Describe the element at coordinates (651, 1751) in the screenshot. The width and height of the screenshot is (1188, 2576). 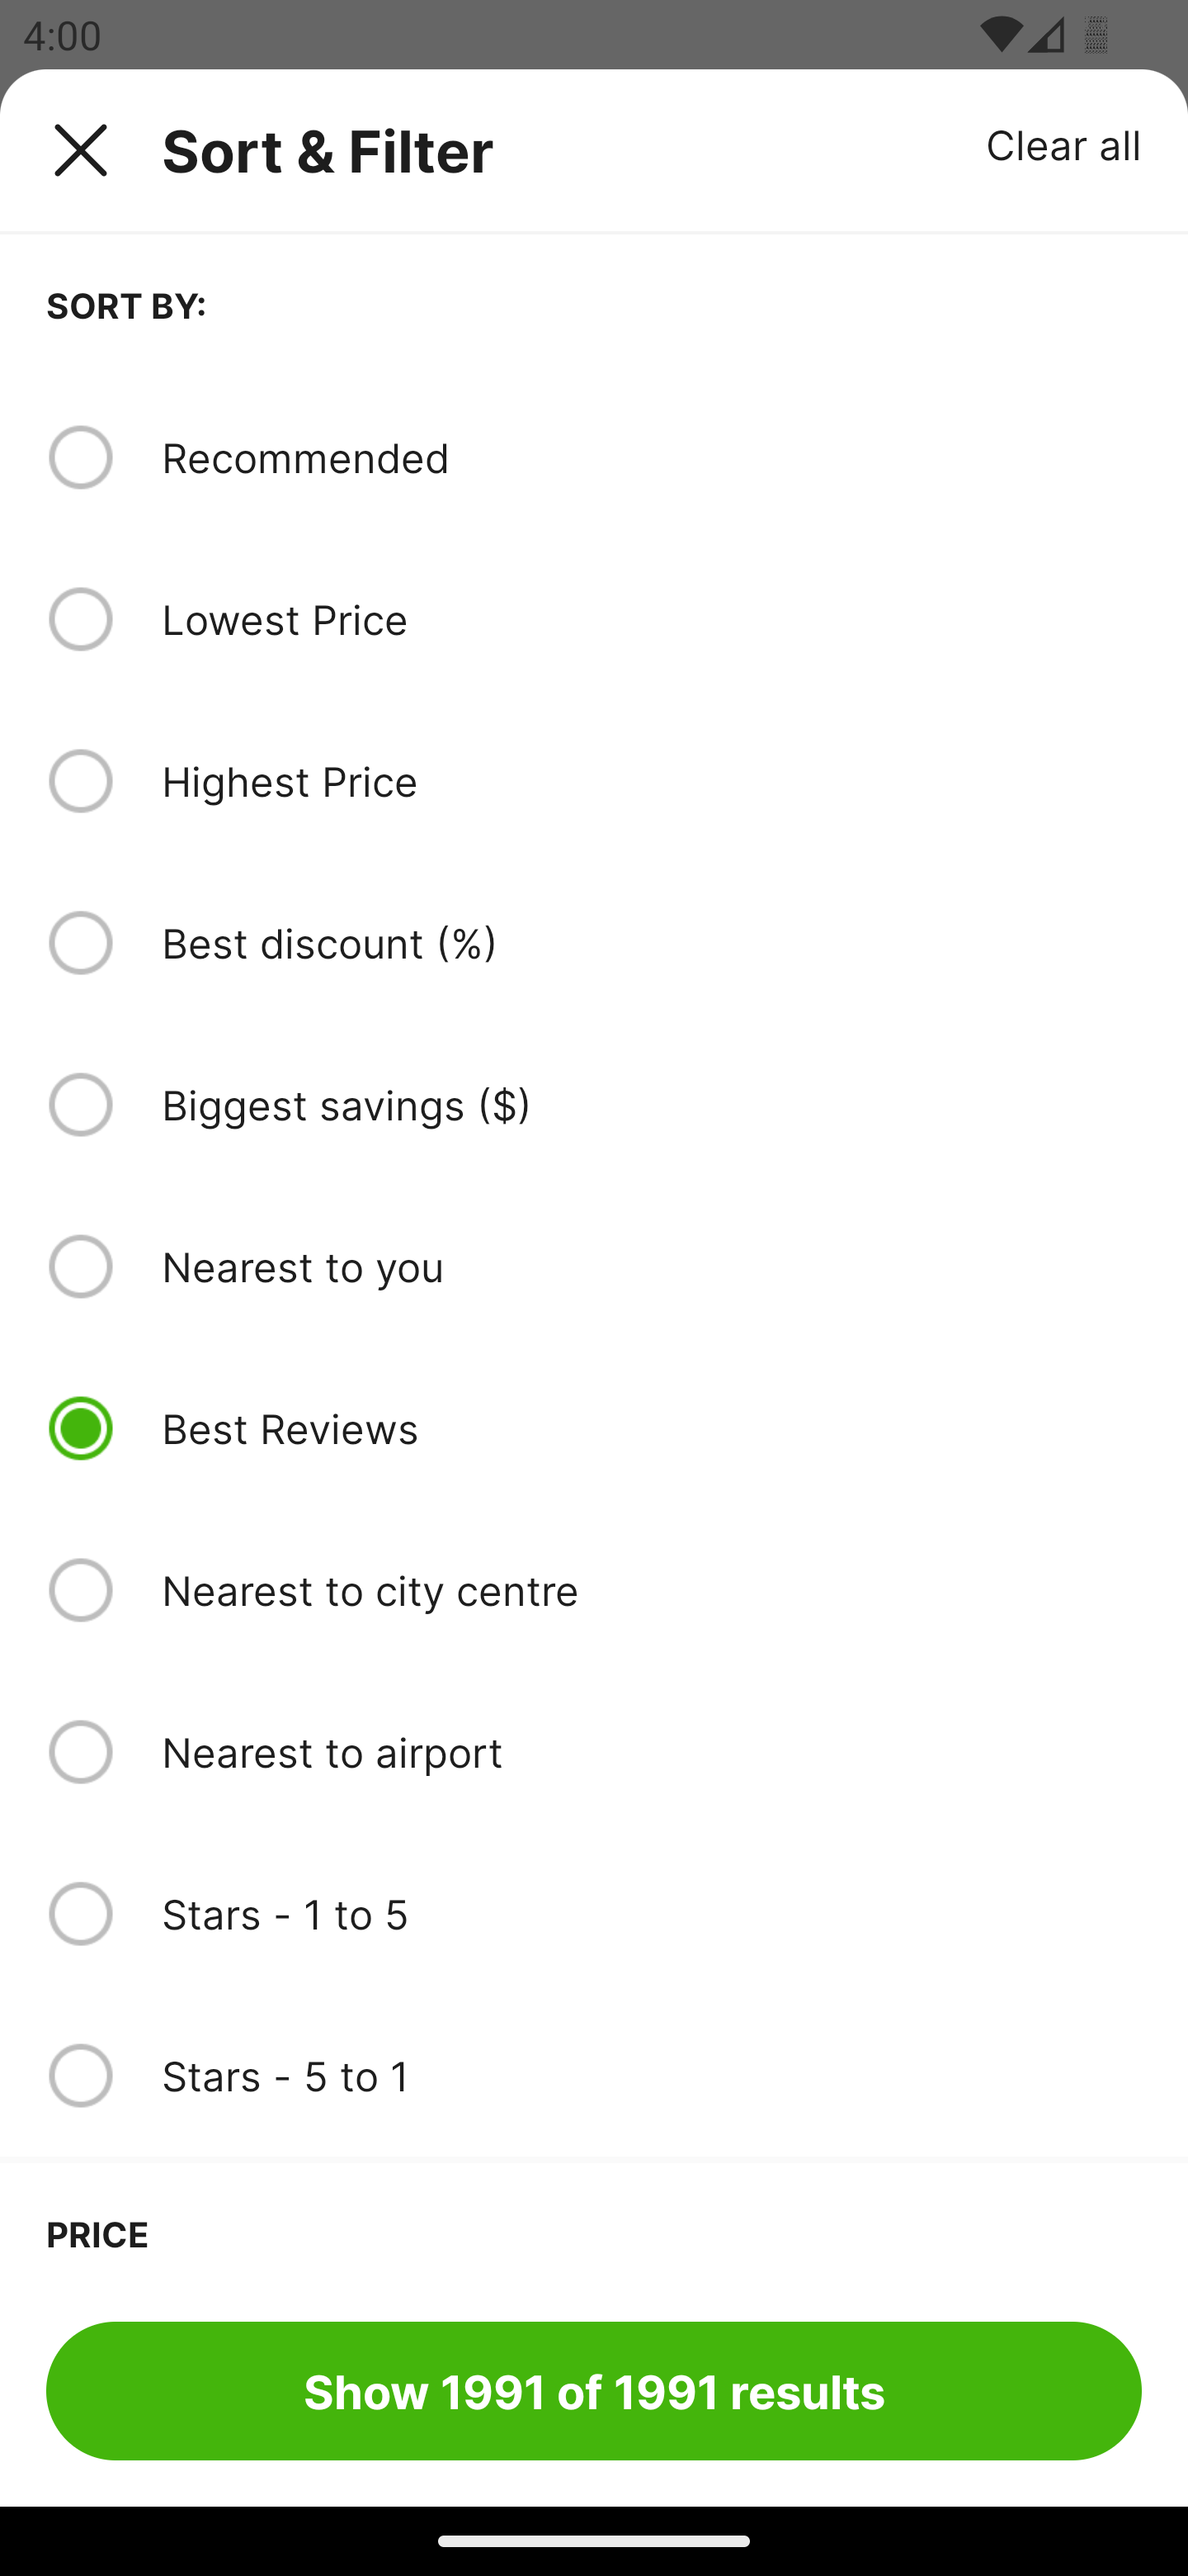
I see `Nearest to airport` at that location.